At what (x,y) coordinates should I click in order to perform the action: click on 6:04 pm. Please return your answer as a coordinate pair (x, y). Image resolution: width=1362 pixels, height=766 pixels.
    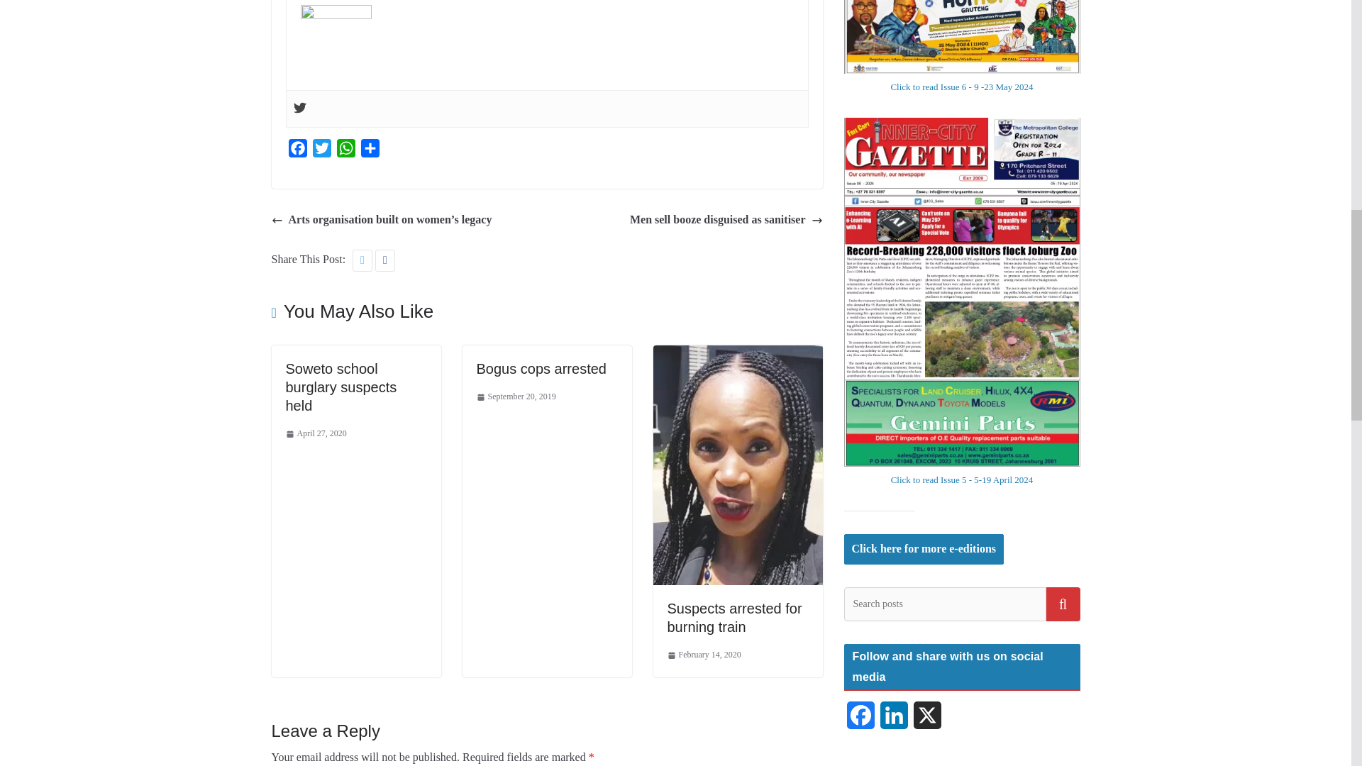
    Looking at the image, I should click on (516, 397).